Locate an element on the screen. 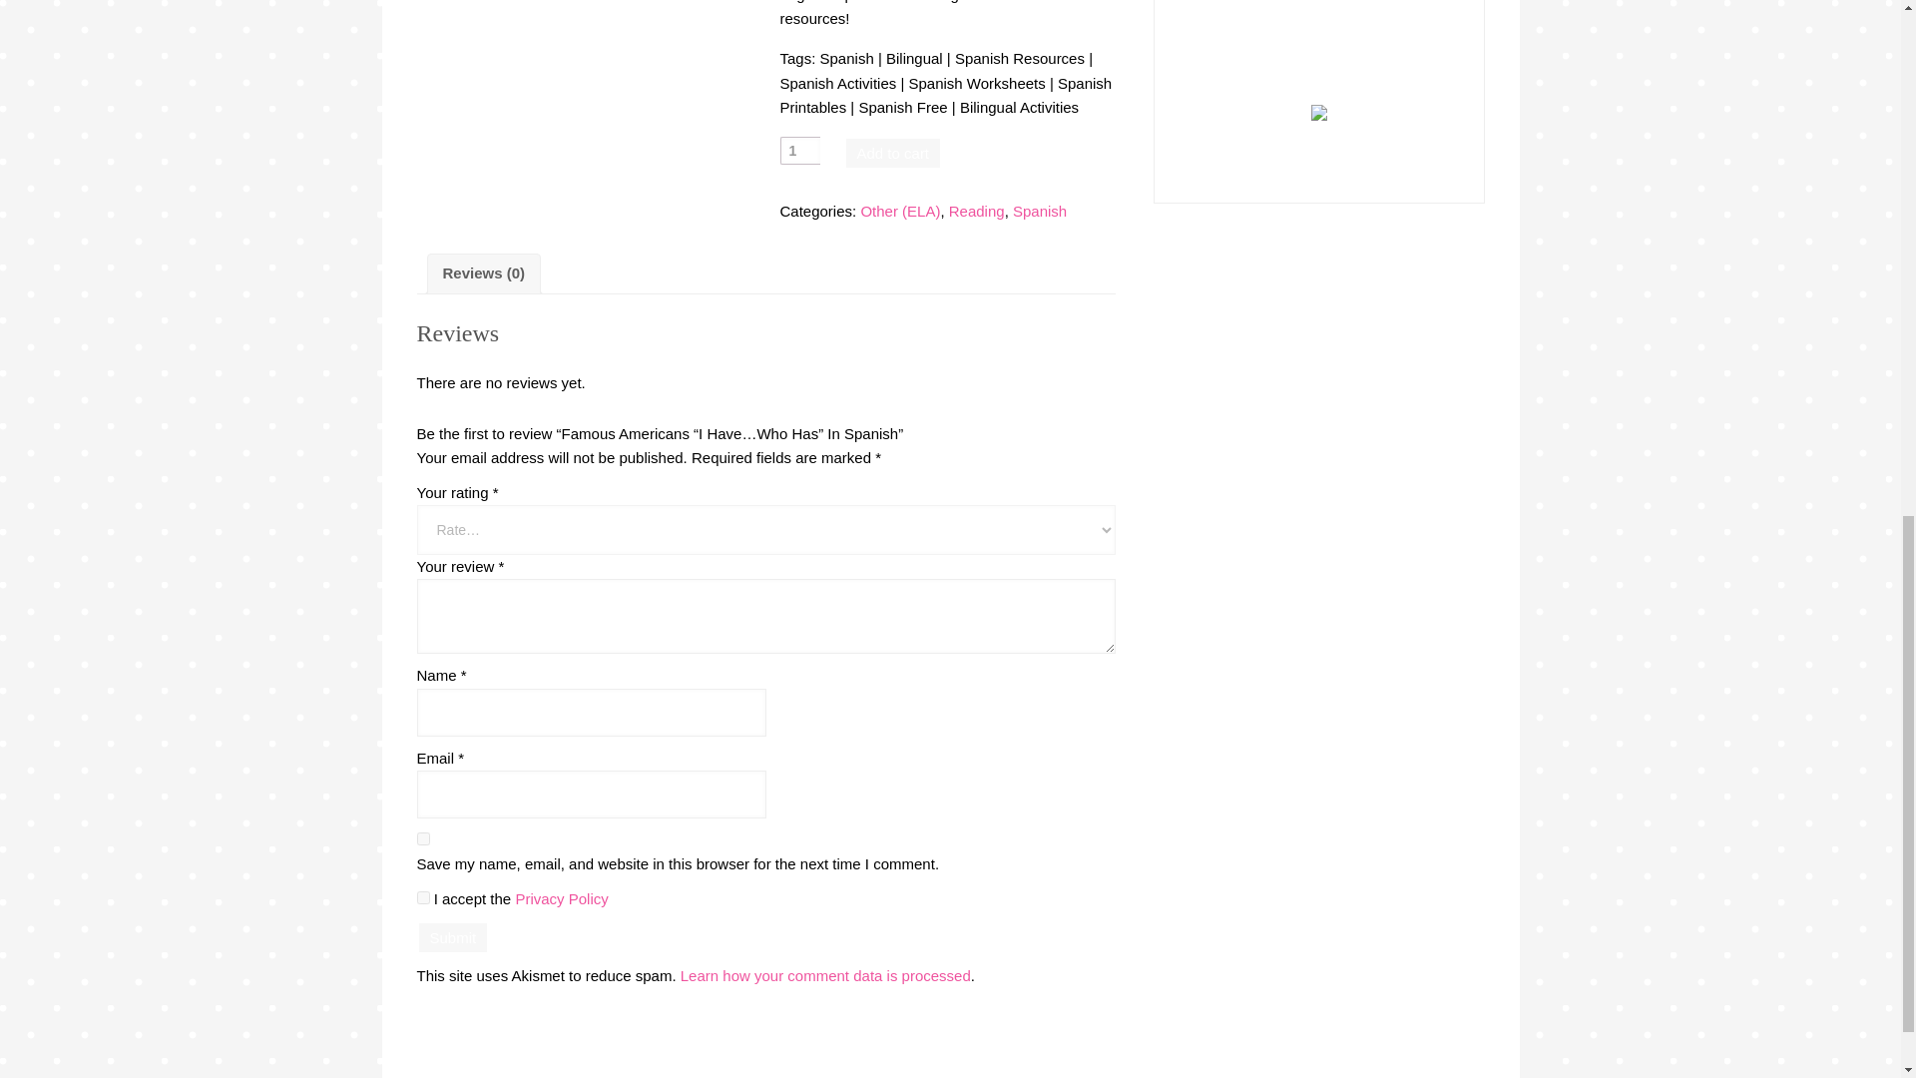 This screenshot has width=1916, height=1078. 1 is located at coordinates (799, 151).